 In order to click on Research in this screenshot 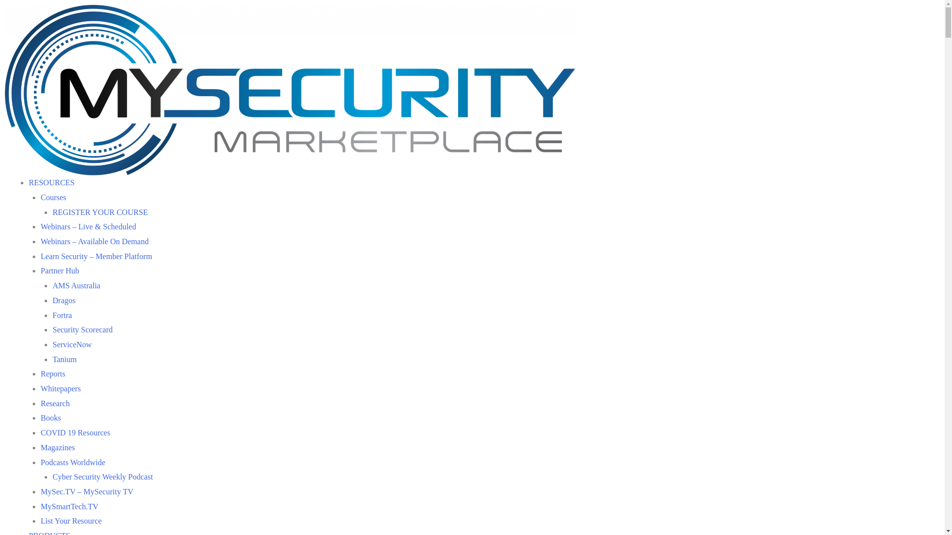, I will do `click(56, 403)`.